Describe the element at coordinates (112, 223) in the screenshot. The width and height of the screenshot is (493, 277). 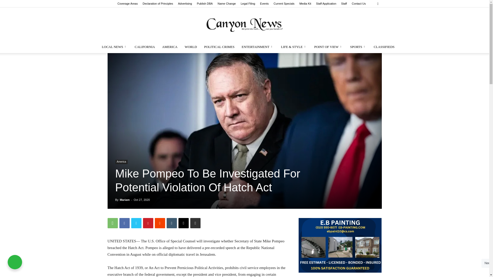
I see `WhatsApp` at that location.